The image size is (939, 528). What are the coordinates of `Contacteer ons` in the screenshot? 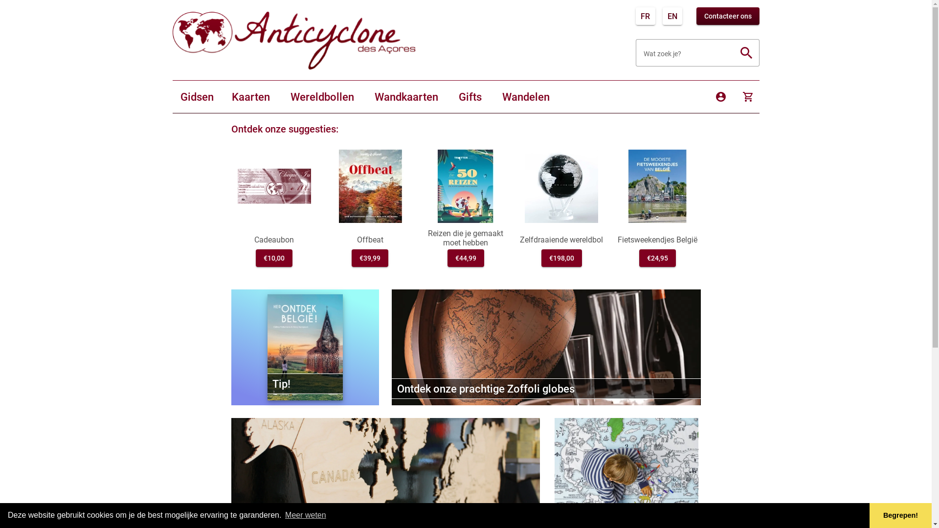 It's located at (728, 16).